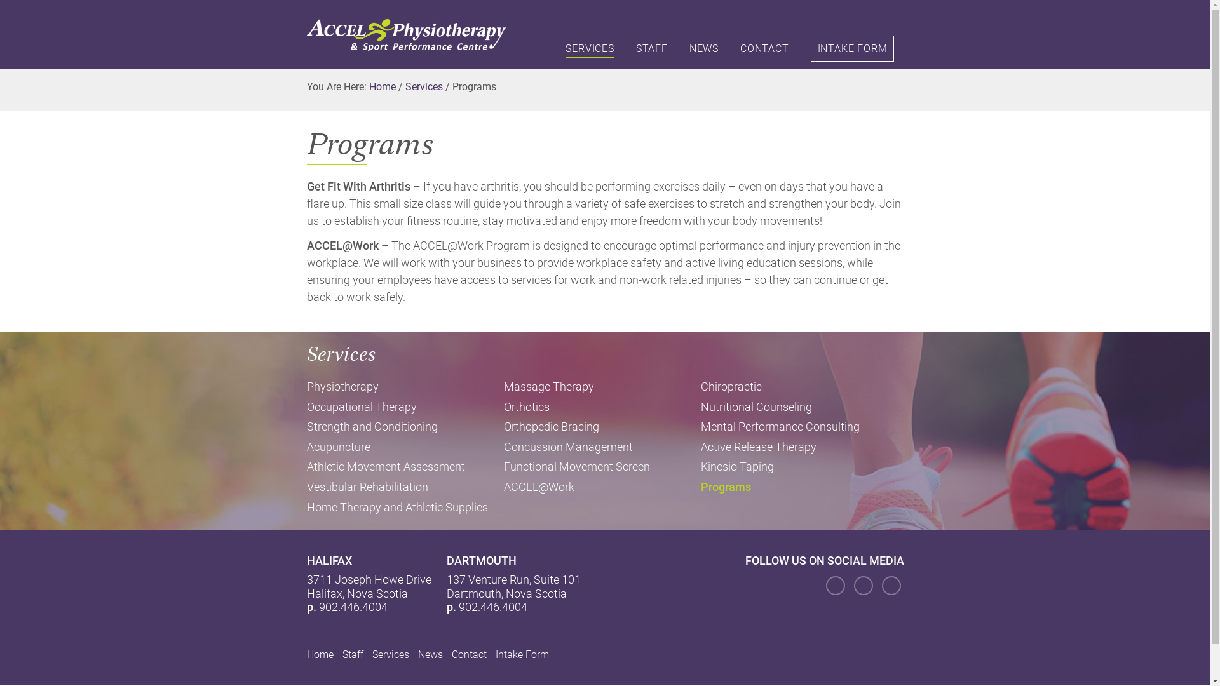 This screenshot has width=1220, height=686. I want to click on STAFF, so click(652, 50).